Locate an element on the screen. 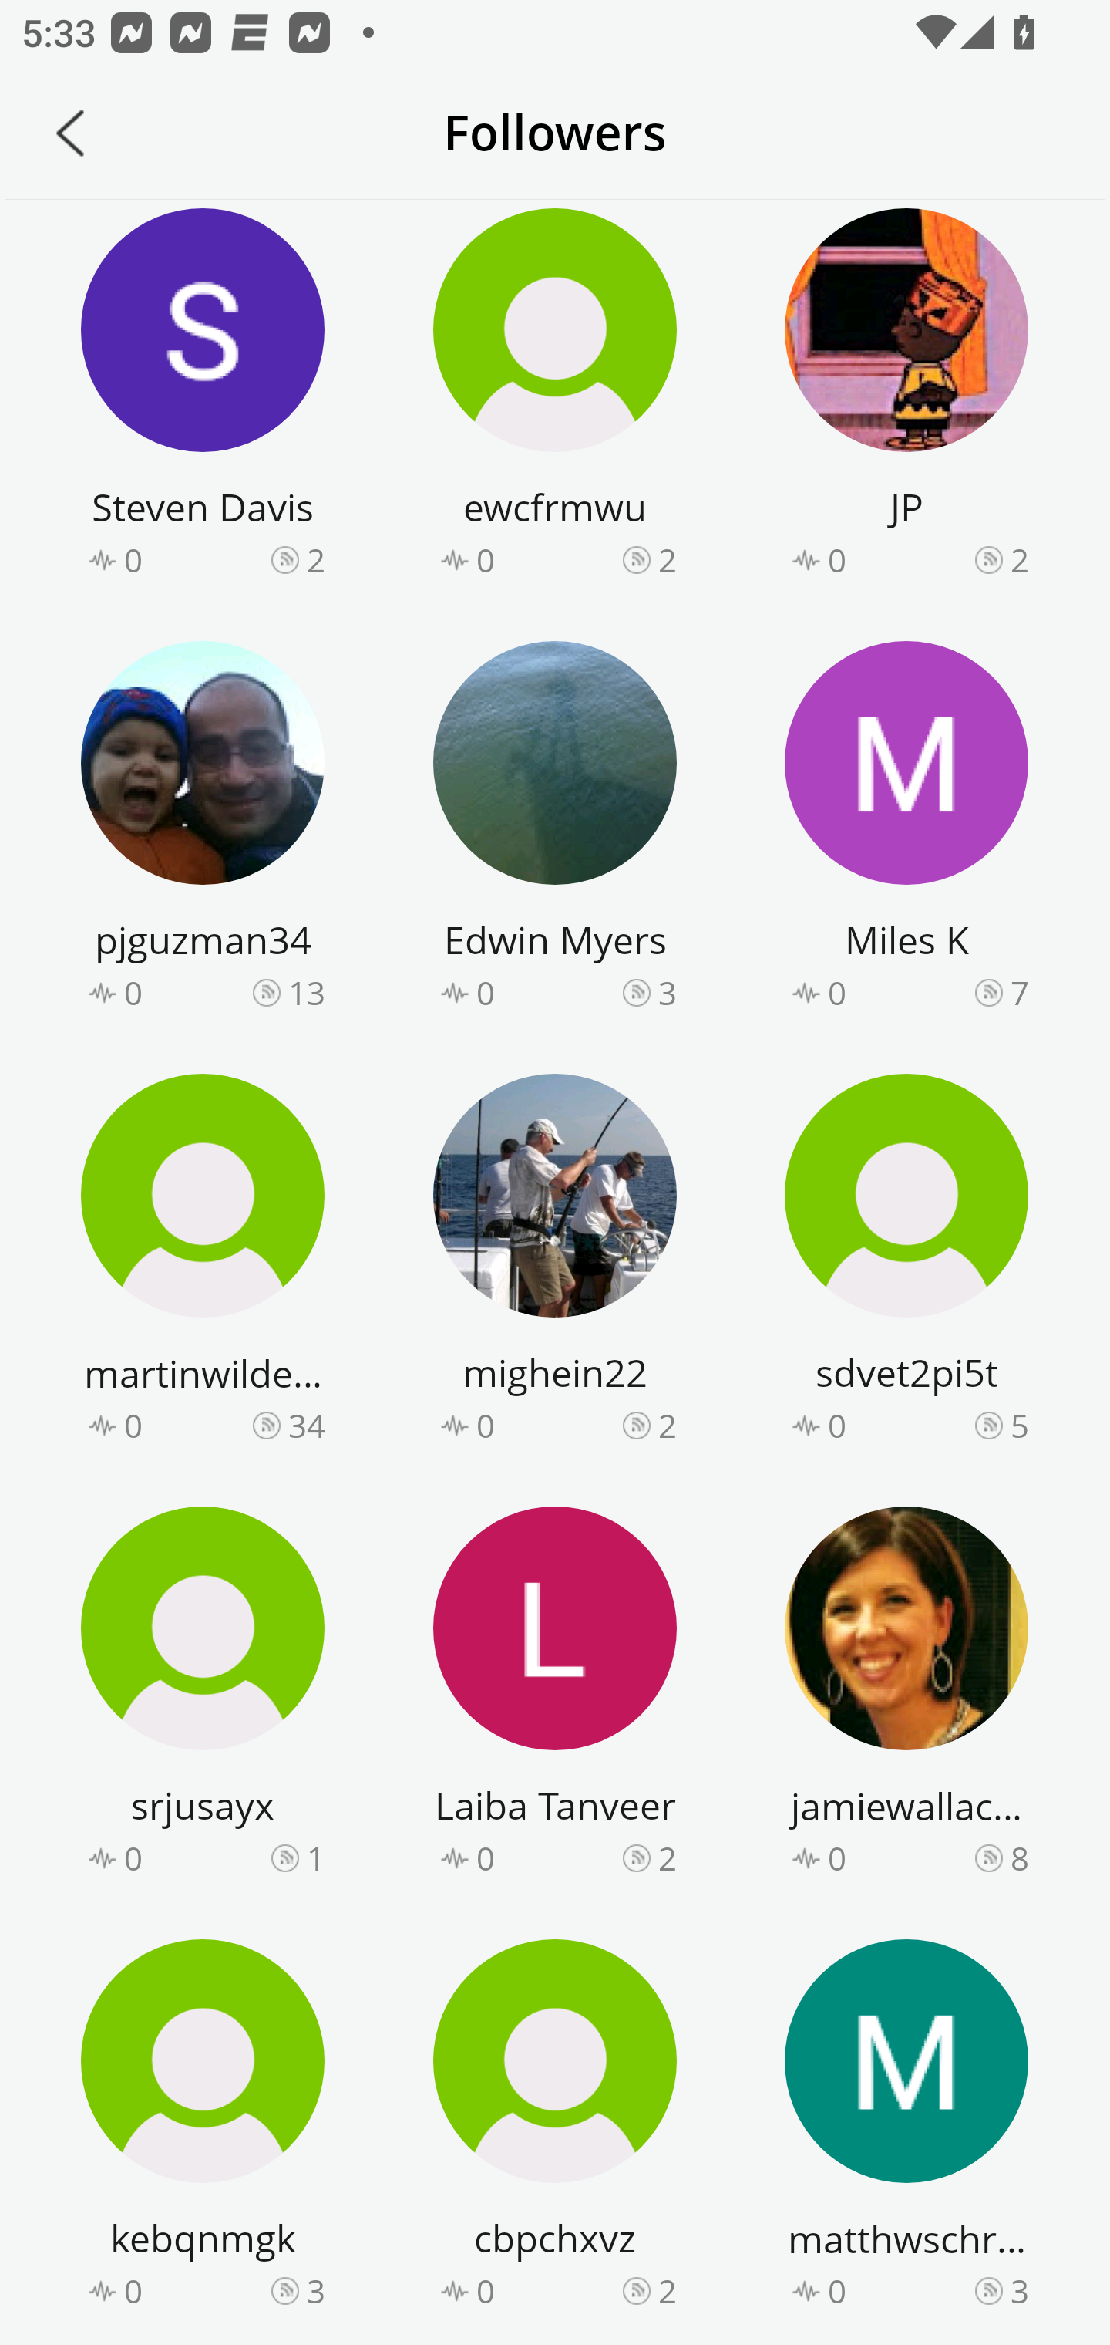 The image size is (1110, 2345). 2 is located at coordinates (668, 1424).